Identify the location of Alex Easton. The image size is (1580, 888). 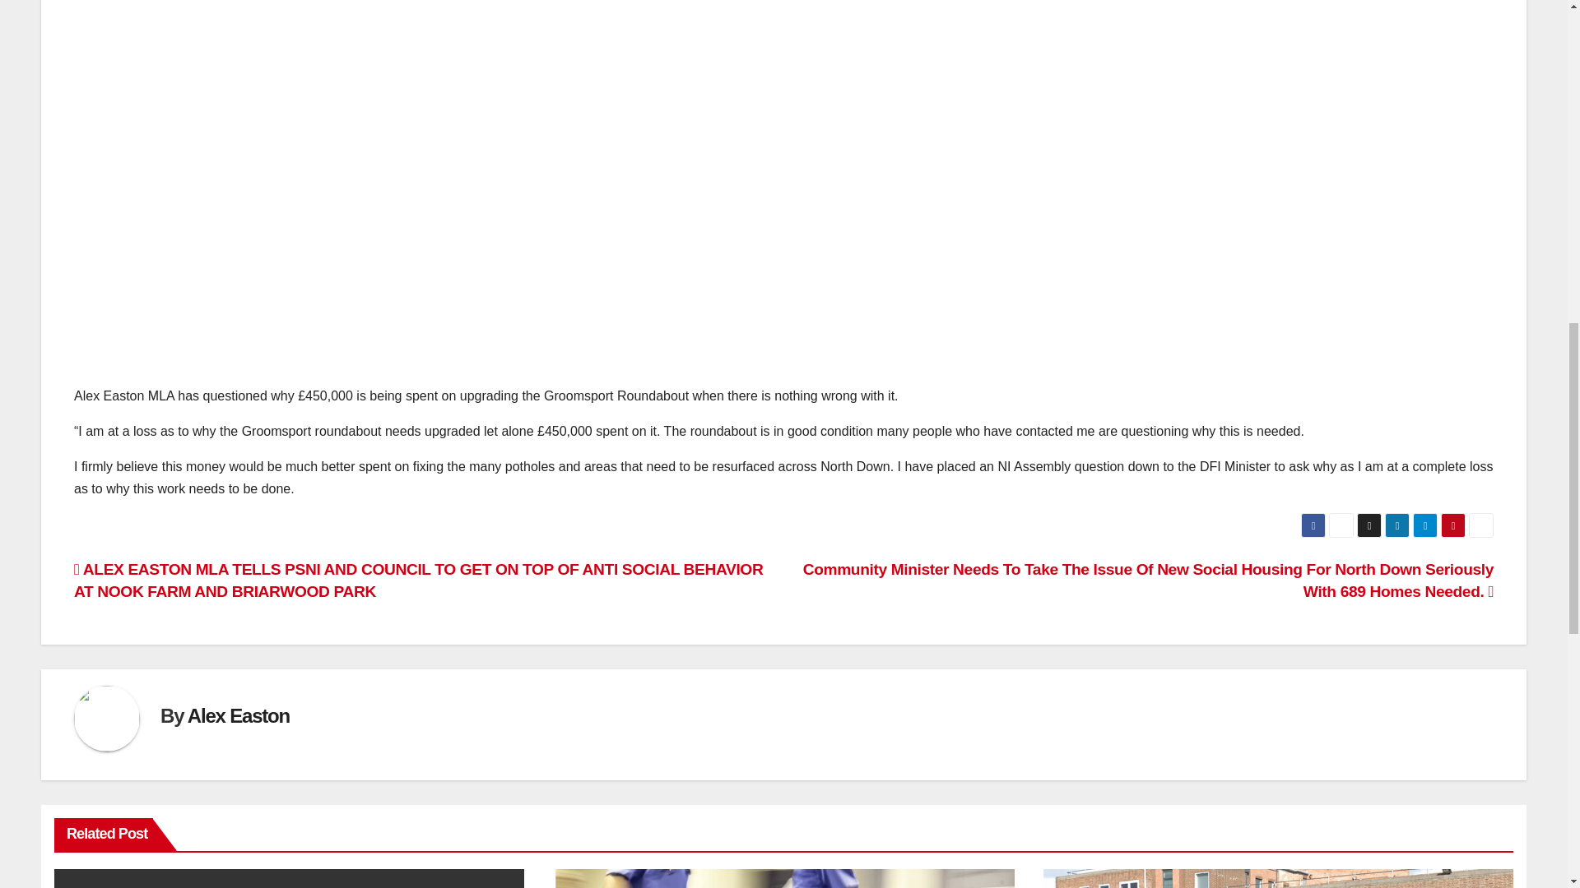
(239, 715).